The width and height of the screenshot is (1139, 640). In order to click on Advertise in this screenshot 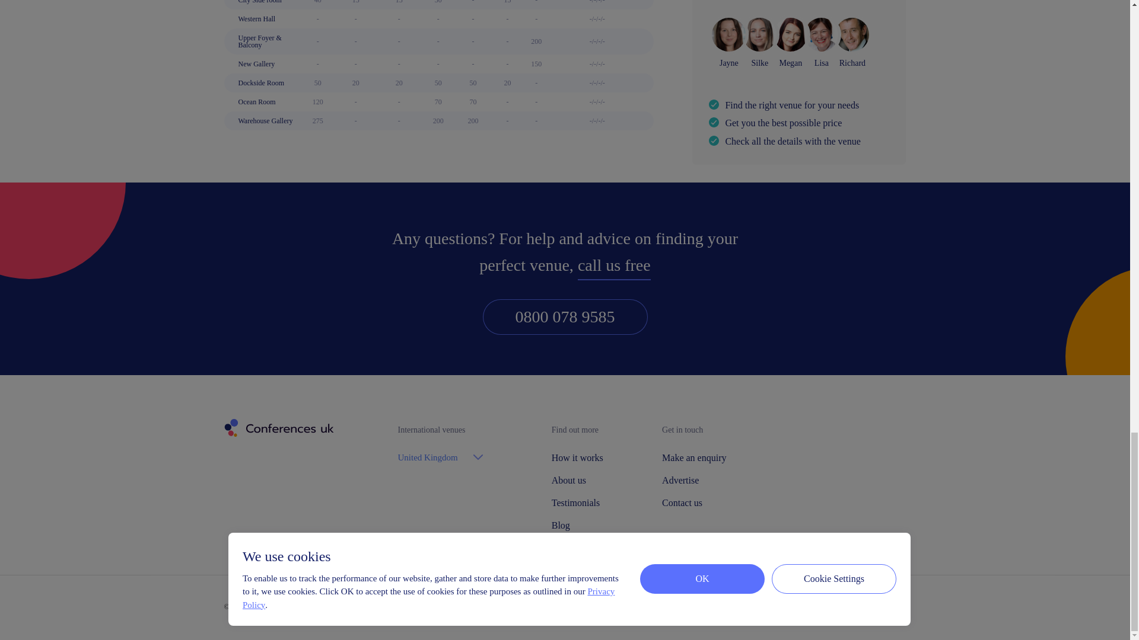, I will do `click(694, 480)`.